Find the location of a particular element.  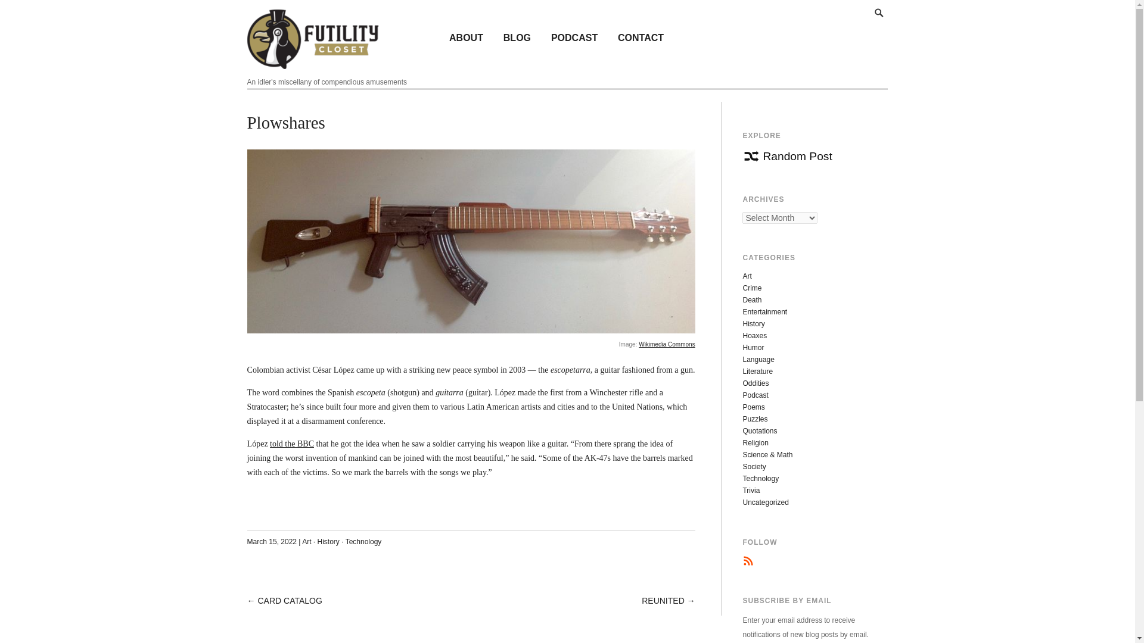

Religion is located at coordinates (755, 442).